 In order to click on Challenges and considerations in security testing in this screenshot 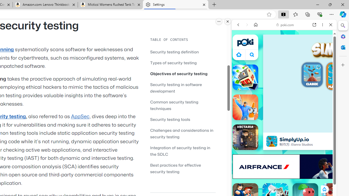, I will do `click(183, 133)`.